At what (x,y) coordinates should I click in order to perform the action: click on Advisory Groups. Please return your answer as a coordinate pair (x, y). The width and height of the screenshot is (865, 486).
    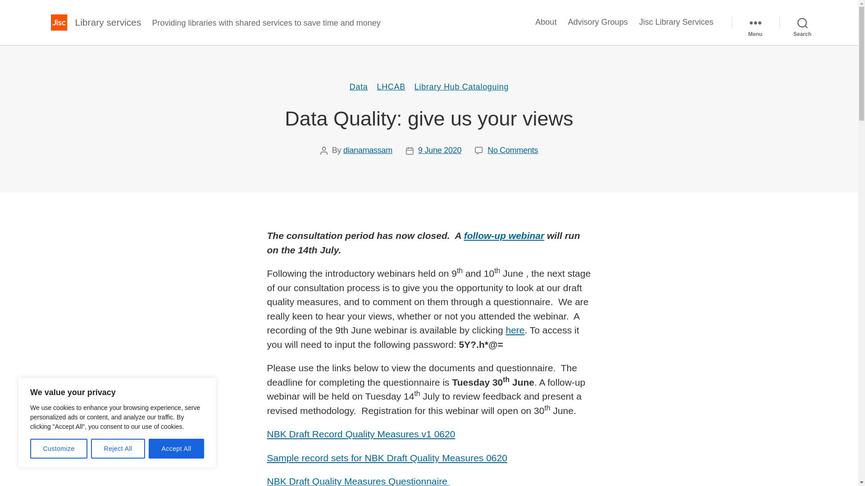
    Looking at the image, I should click on (597, 22).